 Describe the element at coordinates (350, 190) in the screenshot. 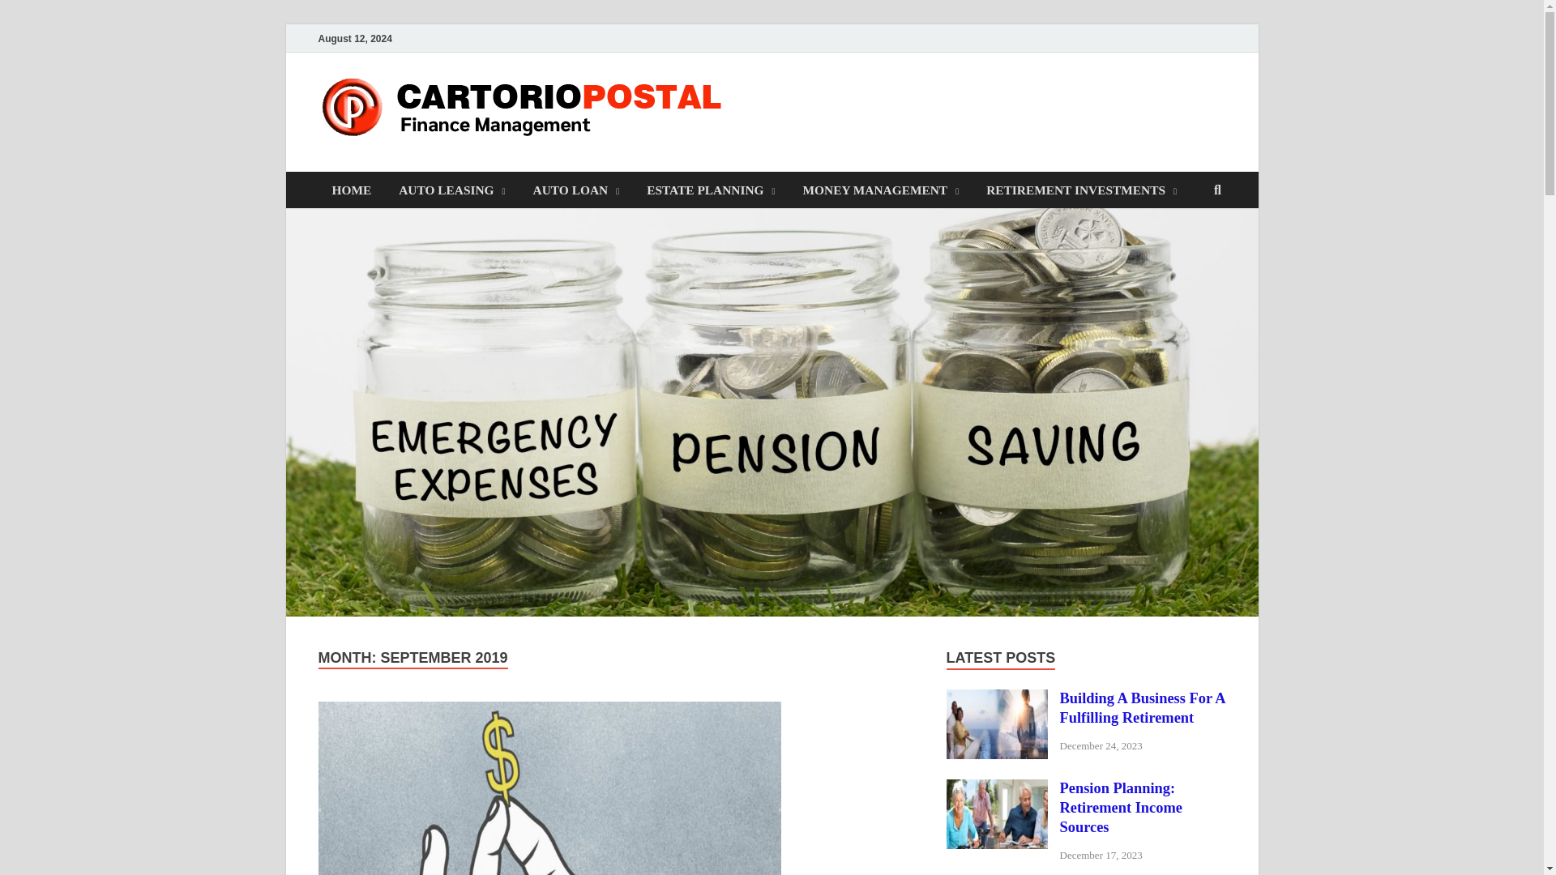

I see `HOME` at that location.